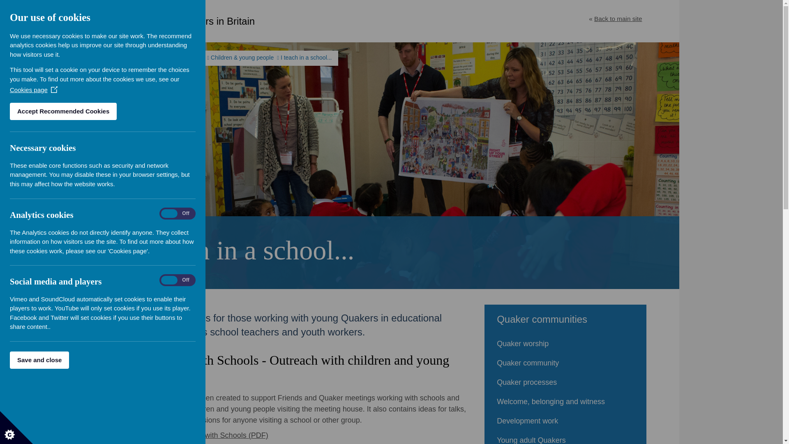  I want to click on Back to main site, so click(618, 18).